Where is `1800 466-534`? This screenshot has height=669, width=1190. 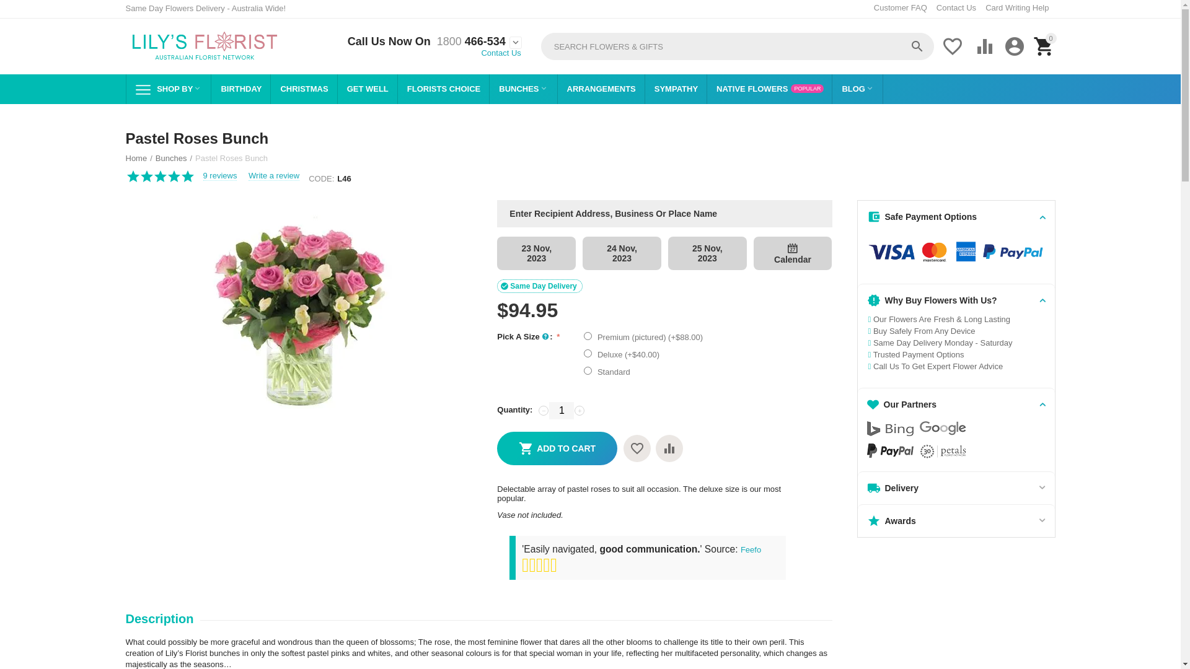 1800 466-534 is located at coordinates (469, 42).